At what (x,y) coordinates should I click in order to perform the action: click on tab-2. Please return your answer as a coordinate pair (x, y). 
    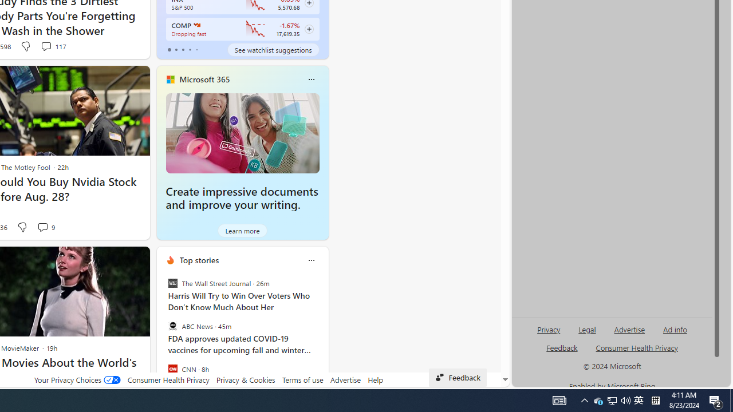
    Looking at the image, I should click on (183, 49).